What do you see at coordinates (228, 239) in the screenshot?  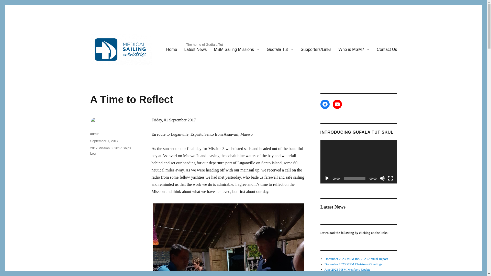 I see `Village feast Asanvari` at bounding box center [228, 239].